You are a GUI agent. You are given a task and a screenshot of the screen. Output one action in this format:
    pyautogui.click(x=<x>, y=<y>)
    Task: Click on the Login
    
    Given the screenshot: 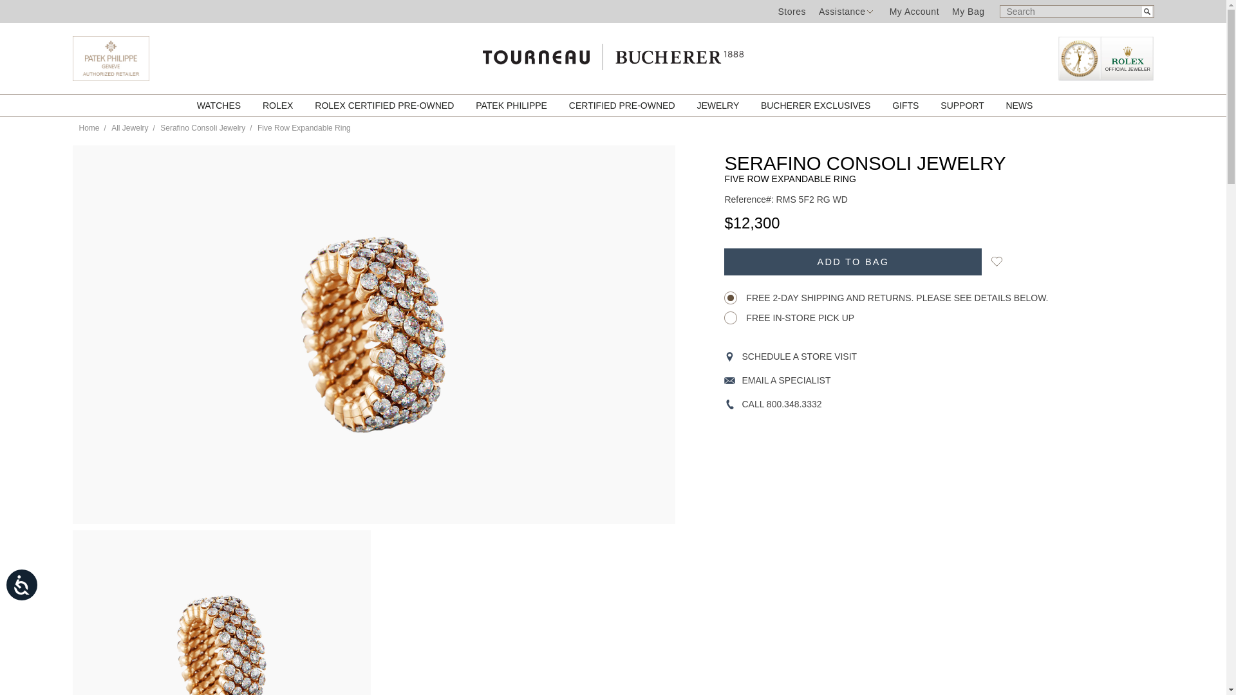 What is the action you would take?
    pyautogui.click(x=914, y=11)
    